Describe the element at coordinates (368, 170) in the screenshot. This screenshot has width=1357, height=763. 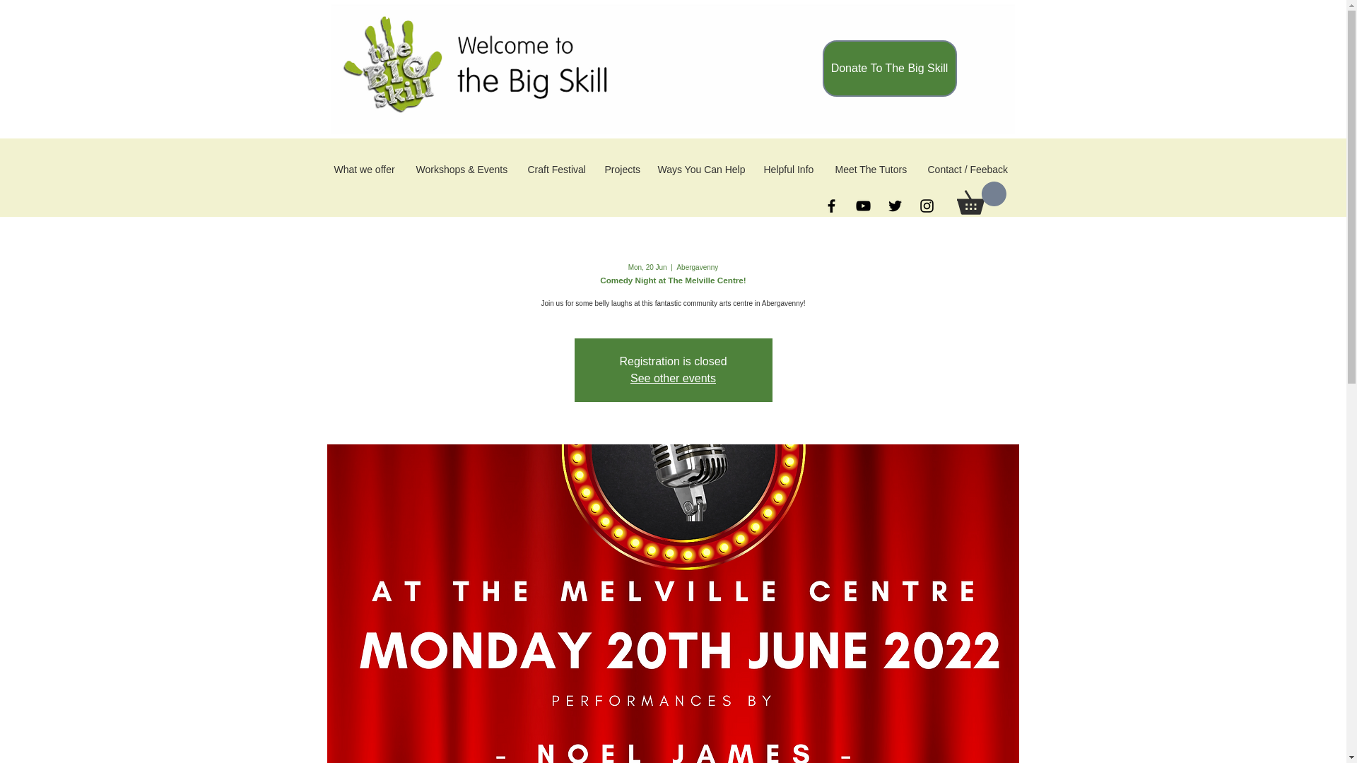
I see `What we offer` at that location.